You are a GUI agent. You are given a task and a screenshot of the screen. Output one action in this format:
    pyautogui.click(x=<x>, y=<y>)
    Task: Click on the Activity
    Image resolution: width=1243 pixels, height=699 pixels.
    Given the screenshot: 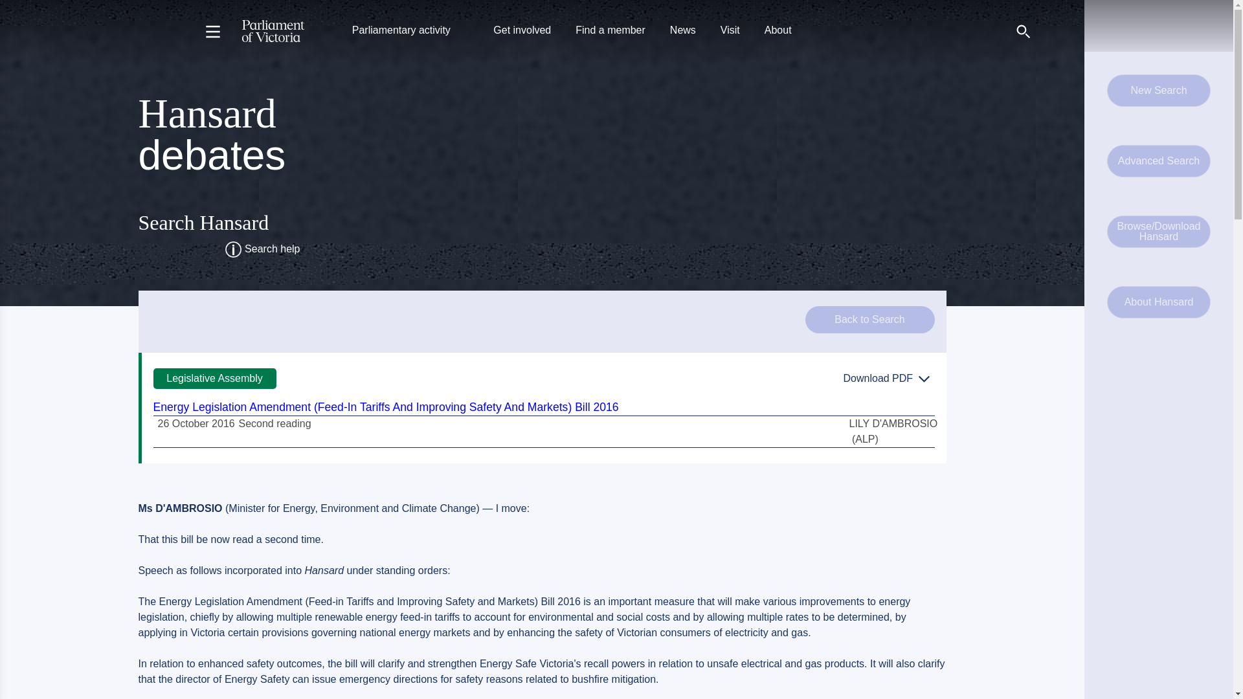 What is the action you would take?
    pyautogui.click(x=274, y=423)
    